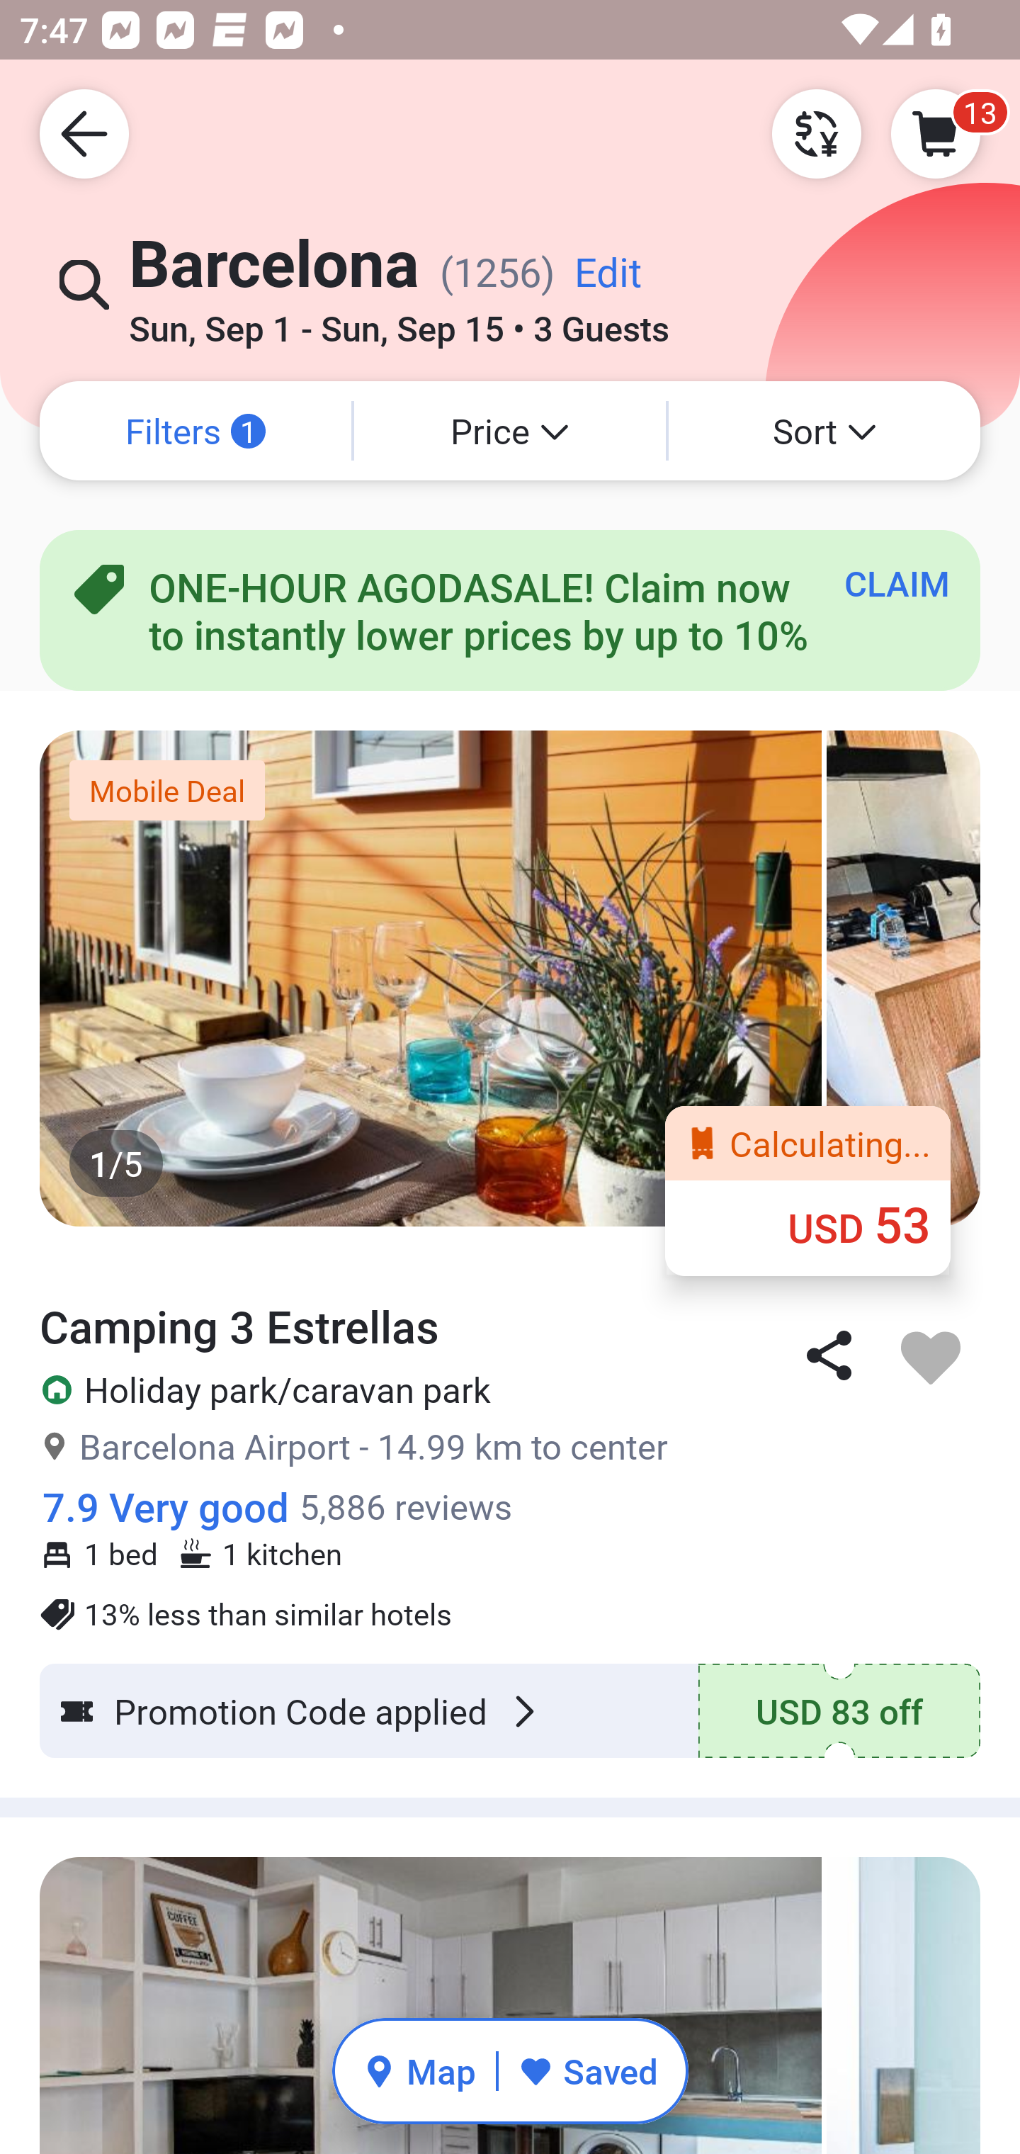 The height and width of the screenshot is (2154, 1020). What do you see at coordinates (588, 2070) in the screenshot?
I see `Saved` at bounding box center [588, 2070].